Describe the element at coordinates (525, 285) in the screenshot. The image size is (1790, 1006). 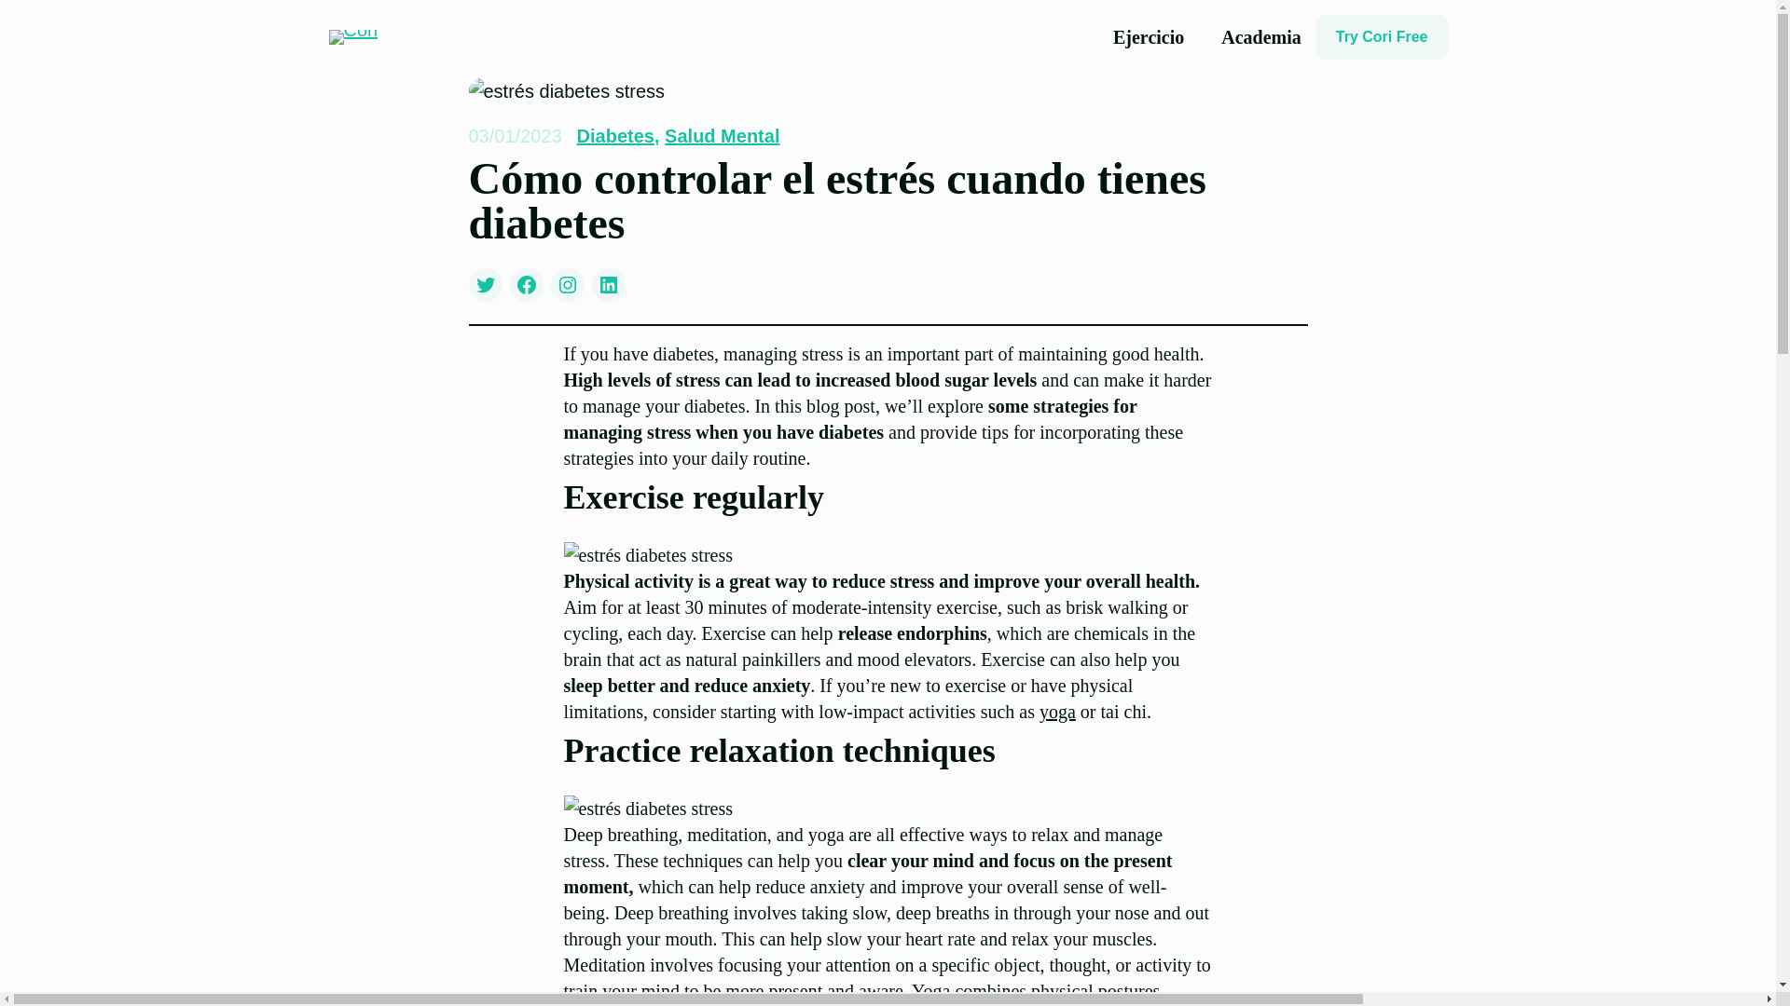
I see `Facebook` at that location.